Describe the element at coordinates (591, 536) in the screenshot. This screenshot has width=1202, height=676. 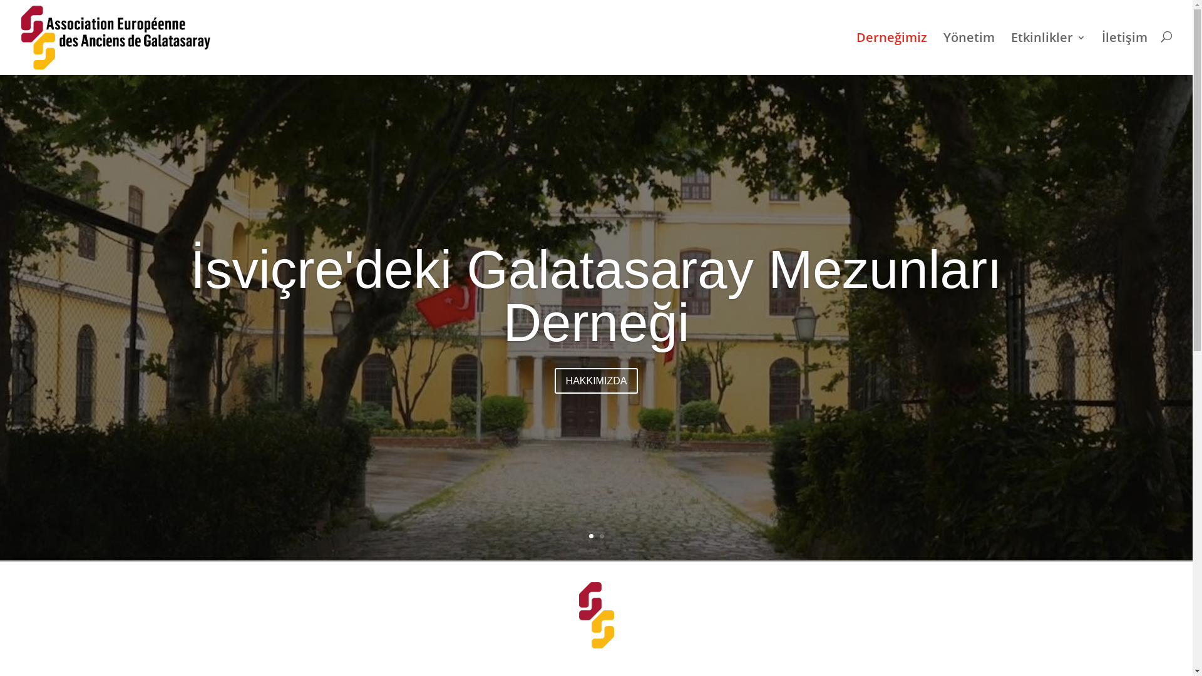
I see `1` at that location.